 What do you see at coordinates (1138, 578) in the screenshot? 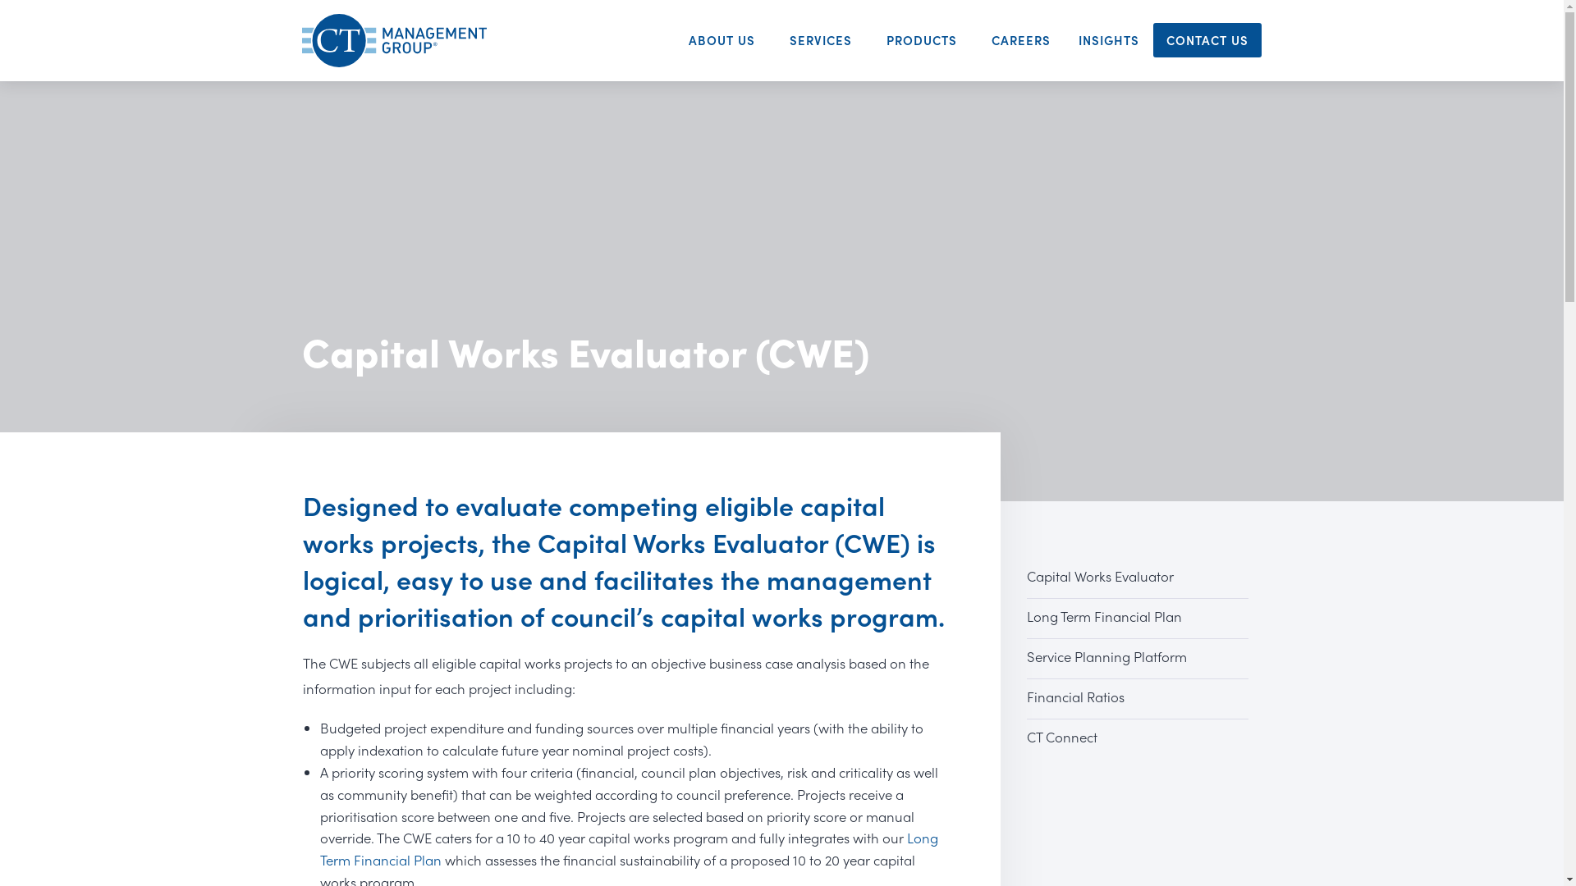
I see `Capital Works Evaluator` at bounding box center [1138, 578].